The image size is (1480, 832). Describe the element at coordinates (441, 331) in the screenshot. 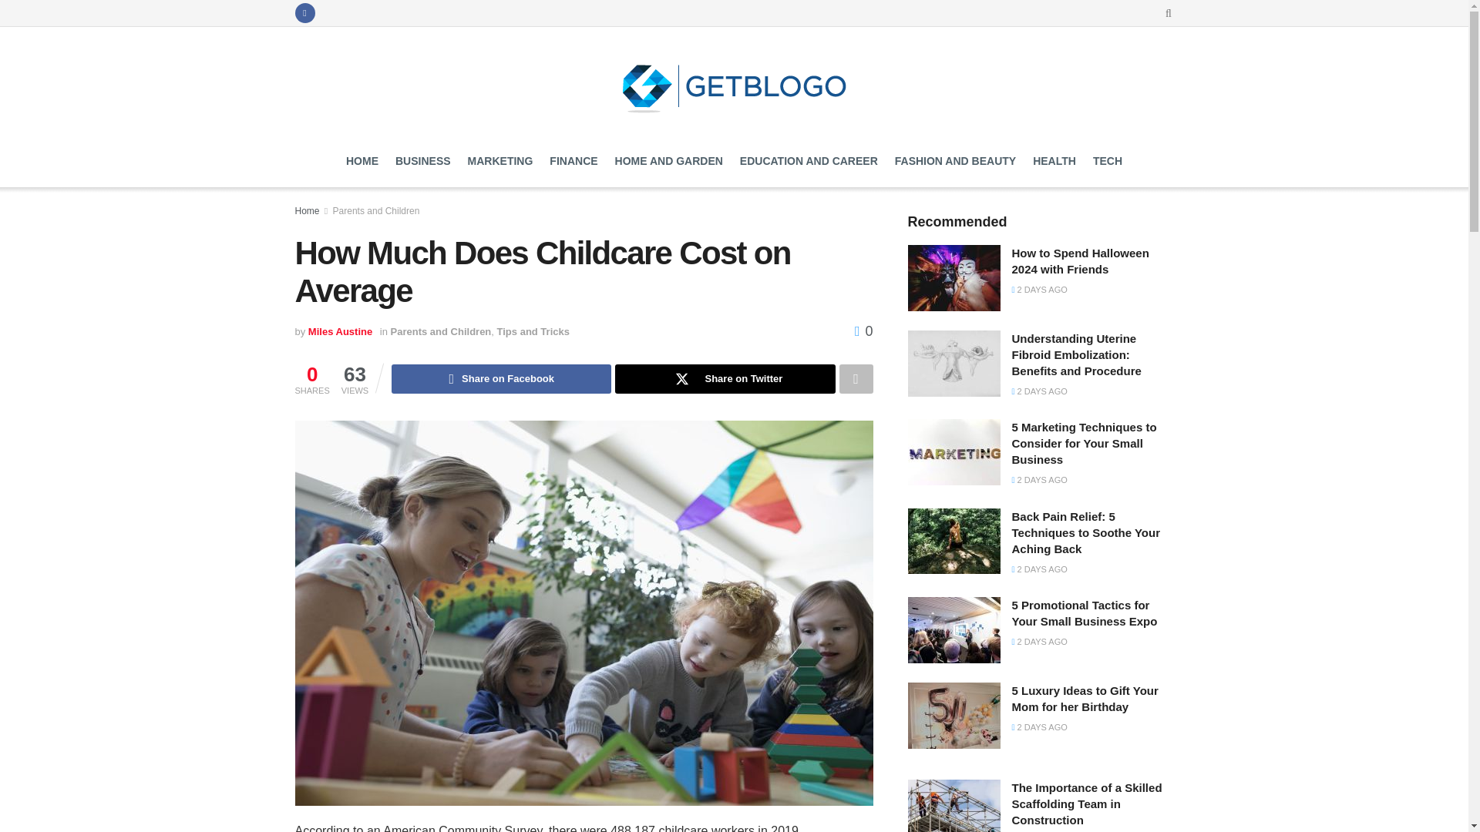

I see `Parents and Children` at that location.